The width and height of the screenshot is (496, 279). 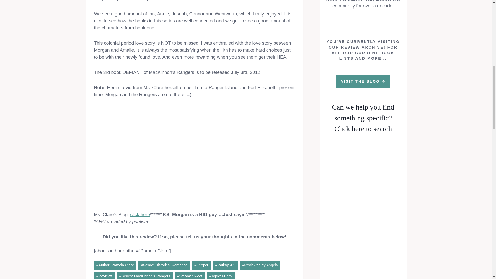 I want to click on Reviewed by Angela, so click(x=260, y=265).